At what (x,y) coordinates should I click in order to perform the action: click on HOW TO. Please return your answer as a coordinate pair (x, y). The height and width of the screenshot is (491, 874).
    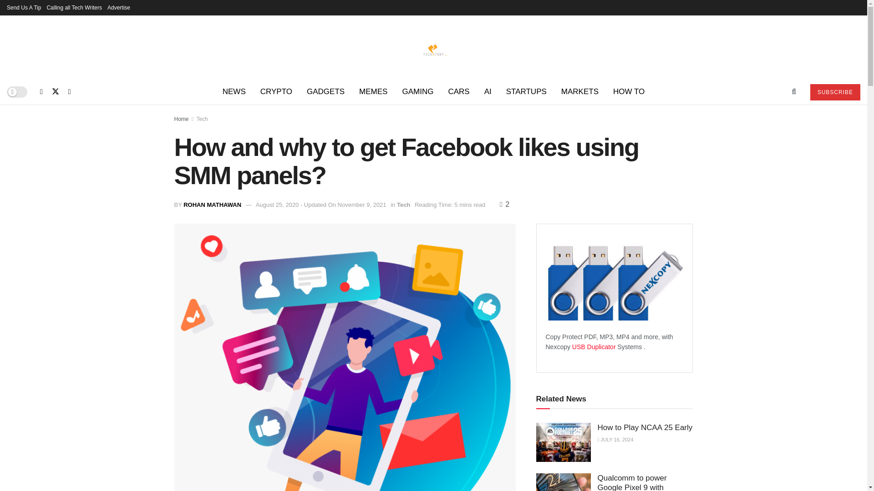
    Looking at the image, I should click on (629, 92).